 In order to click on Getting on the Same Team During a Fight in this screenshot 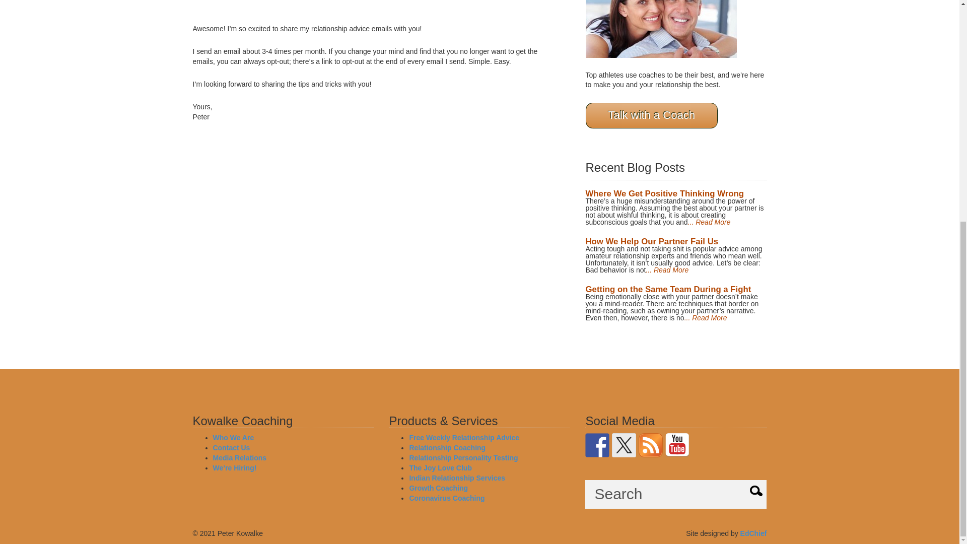, I will do `click(668, 289)`.